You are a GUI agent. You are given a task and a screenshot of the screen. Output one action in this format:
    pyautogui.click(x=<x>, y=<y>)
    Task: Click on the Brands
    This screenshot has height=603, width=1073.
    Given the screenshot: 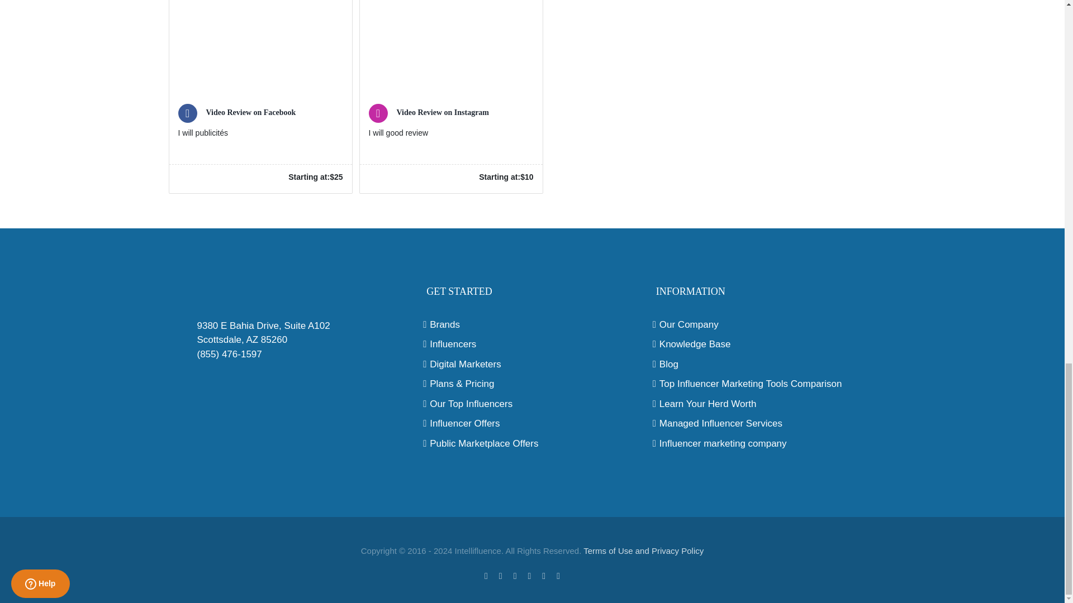 What is the action you would take?
    pyautogui.click(x=532, y=325)
    